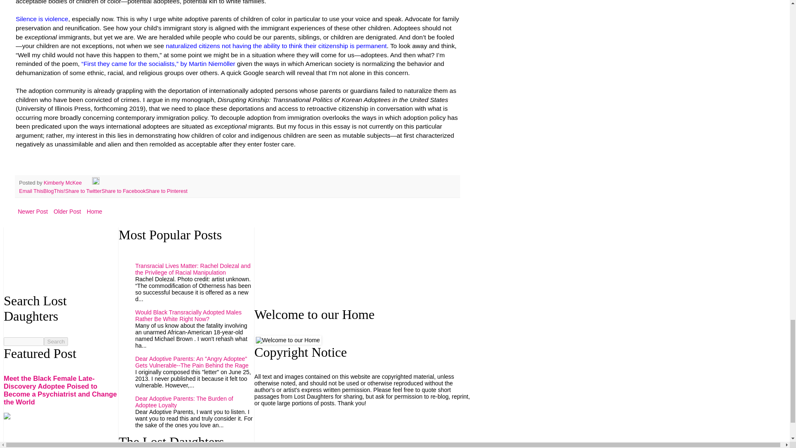  What do you see at coordinates (32, 191) in the screenshot?
I see `Email This` at bounding box center [32, 191].